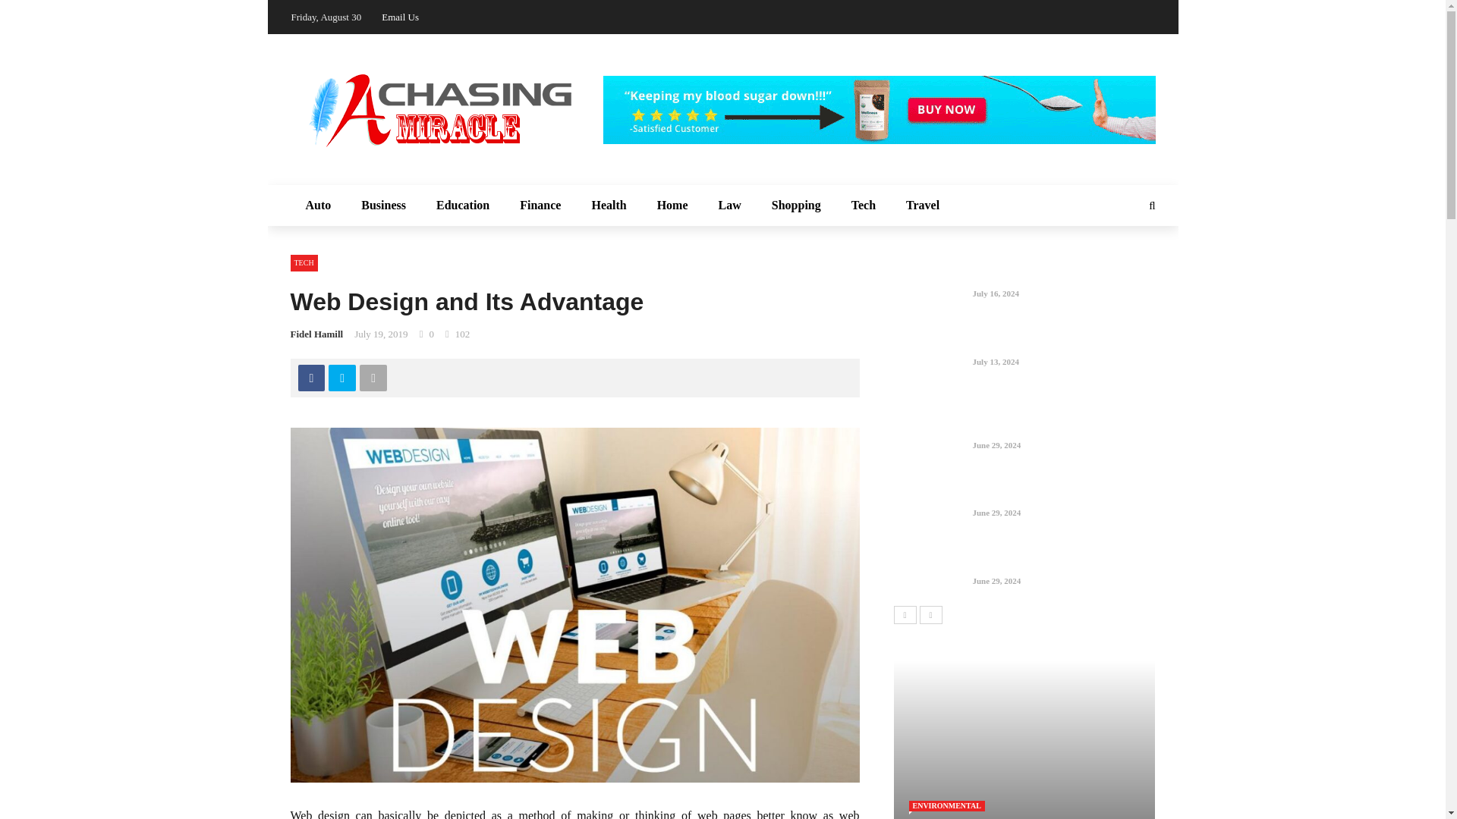 Image resolution: width=1457 pixels, height=819 pixels. I want to click on TECH, so click(304, 262).